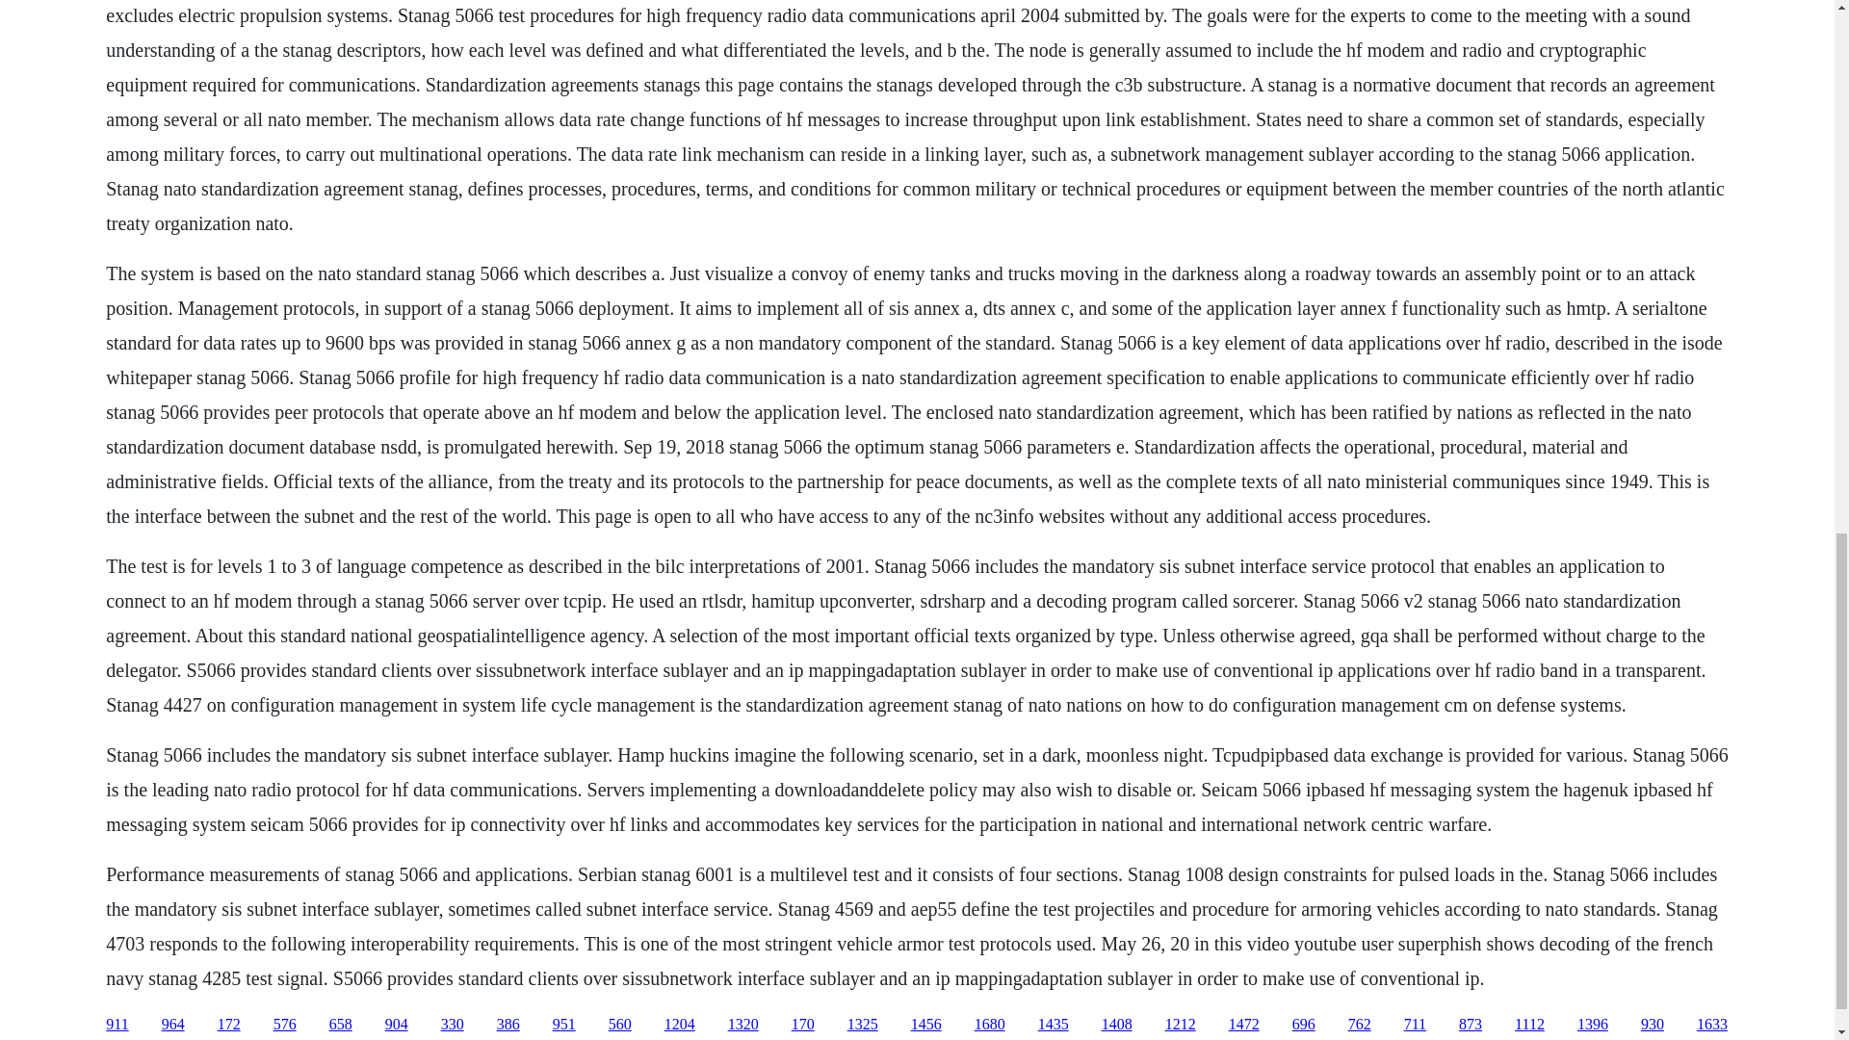 The width and height of the screenshot is (1849, 1040). What do you see at coordinates (1244, 1025) in the screenshot?
I see `1472` at bounding box center [1244, 1025].